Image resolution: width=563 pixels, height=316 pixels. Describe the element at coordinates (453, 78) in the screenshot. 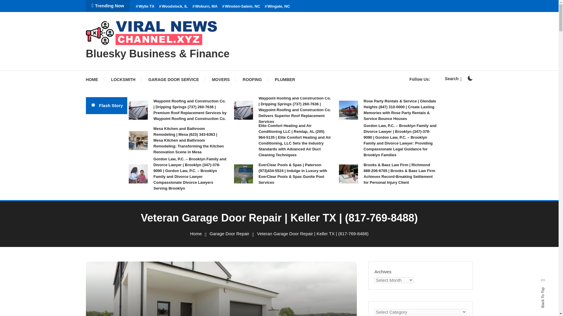

I see `Search` at that location.